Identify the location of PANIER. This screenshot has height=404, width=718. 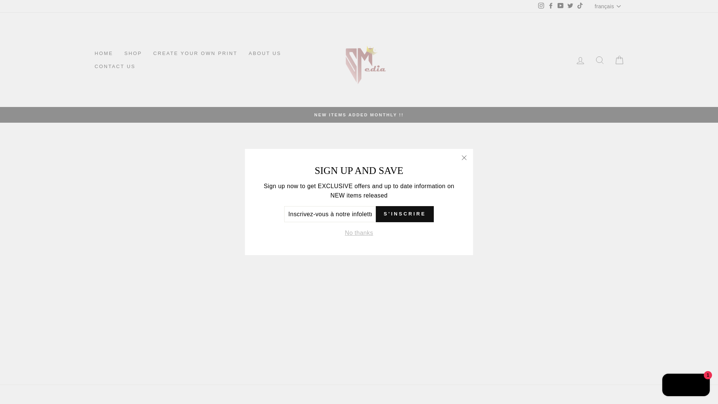
(619, 60).